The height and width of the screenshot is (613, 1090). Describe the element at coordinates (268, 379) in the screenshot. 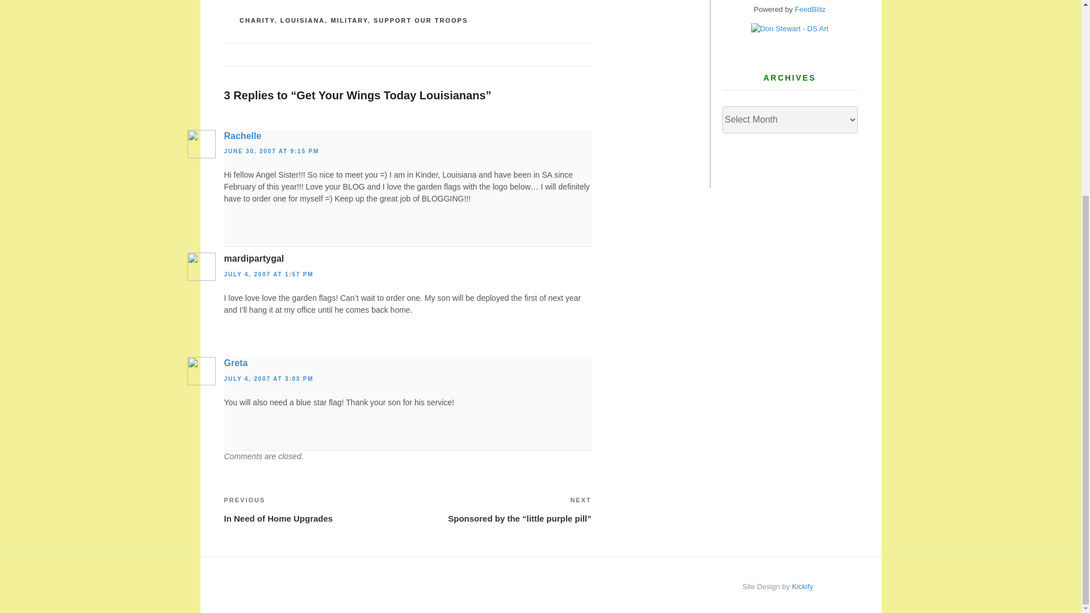

I see `MILITARY` at that location.